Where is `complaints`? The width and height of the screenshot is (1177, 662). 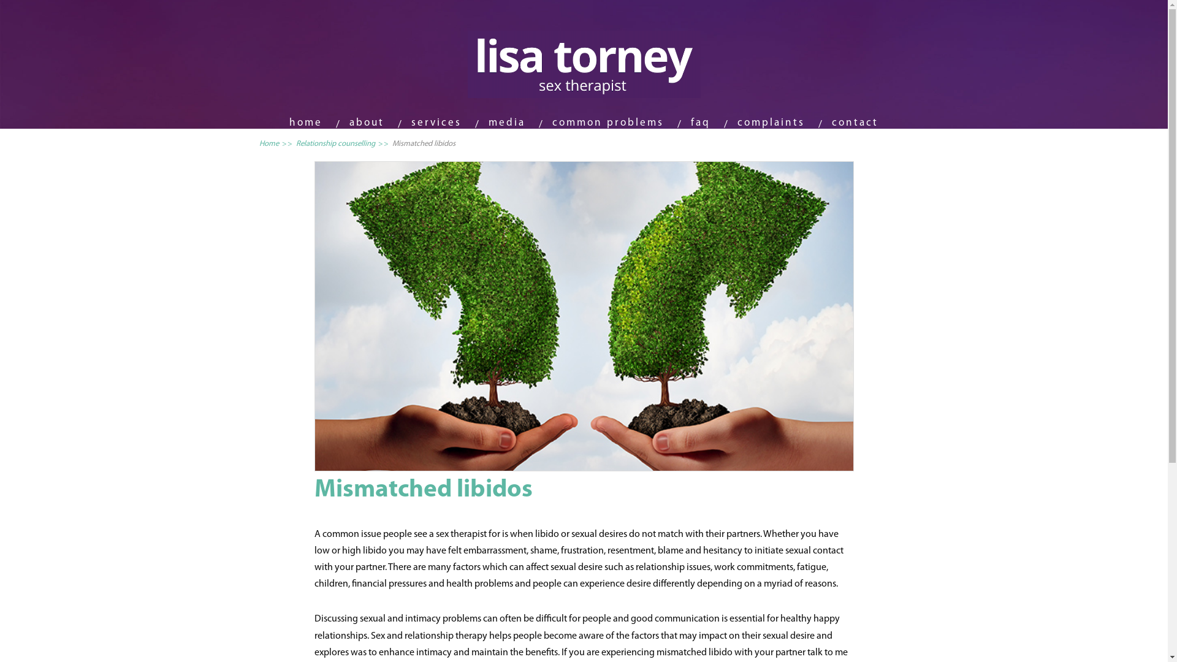 complaints is located at coordinates (771, 123).